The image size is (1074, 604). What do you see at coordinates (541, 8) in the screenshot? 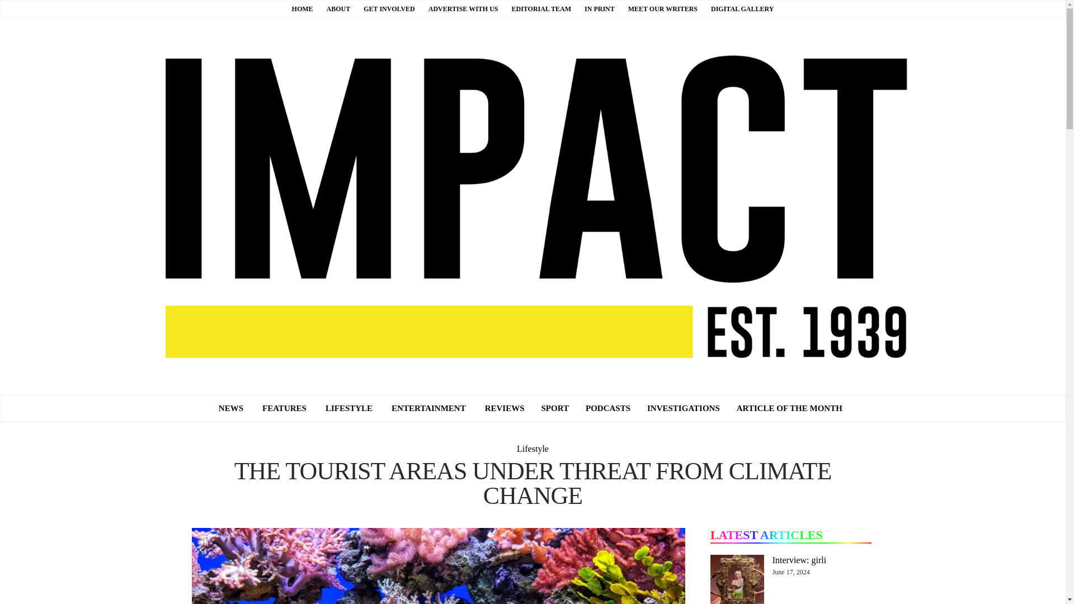
I see `EDITORIAL TEAM` at bounding box center [541, 8].